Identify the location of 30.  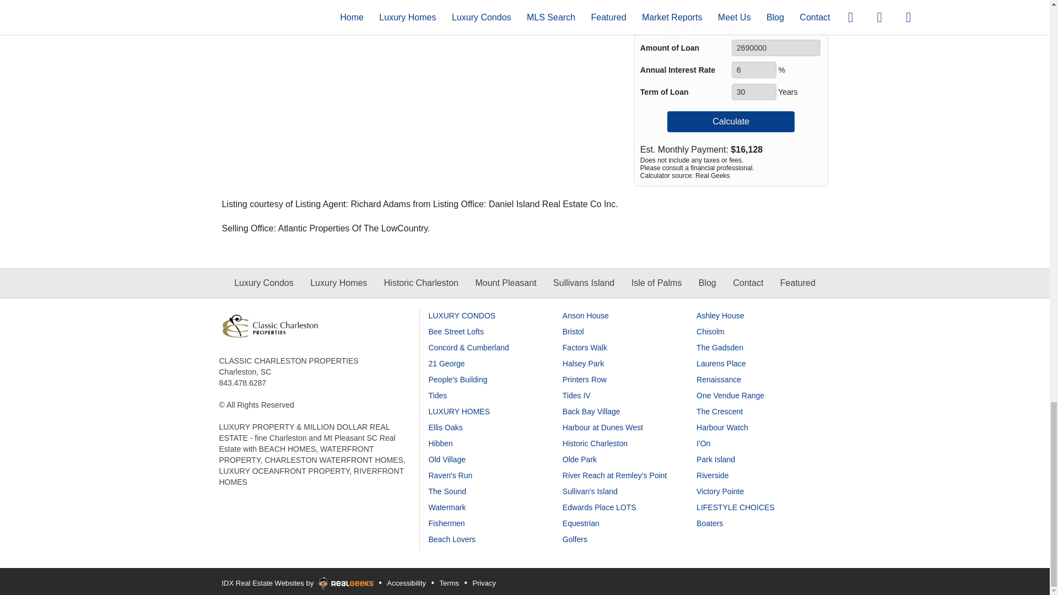
(754, 92).